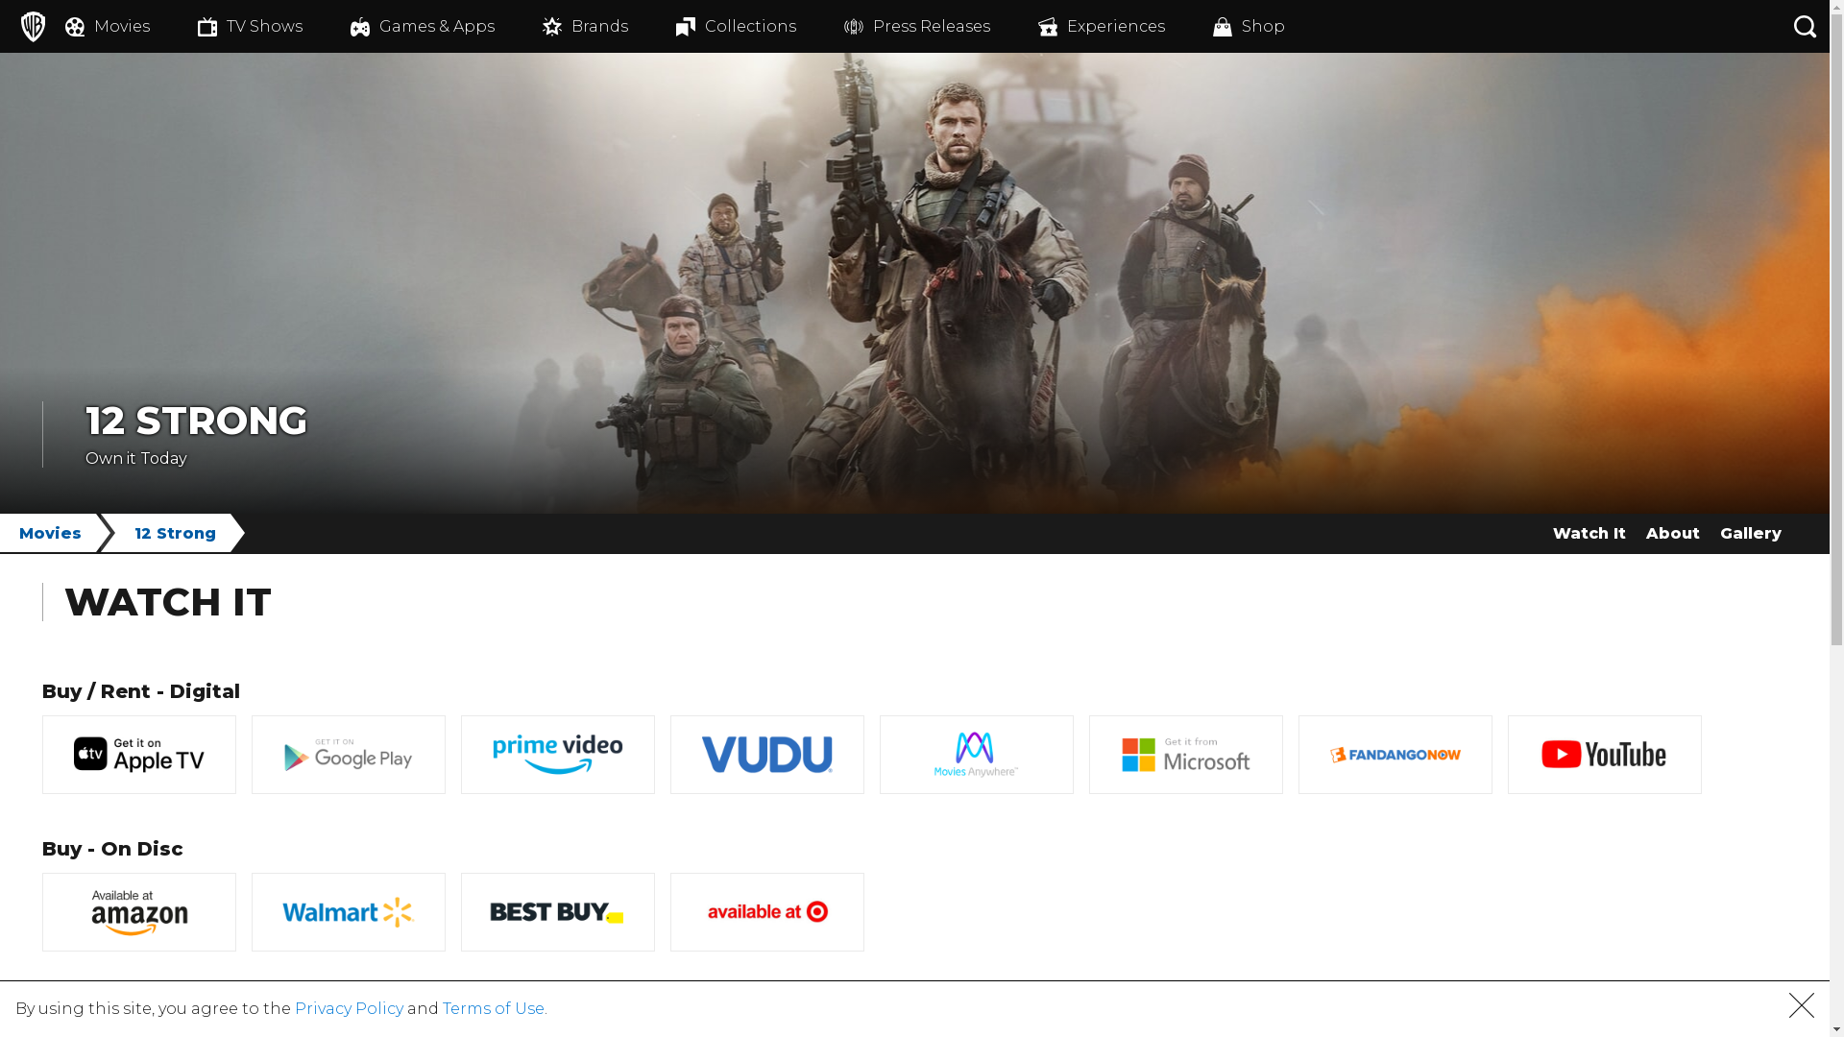 This screenshot has width=1844, height=1037. Describe the element at coordinates (1673, 533) in the screenshot. I see `About` at that location.